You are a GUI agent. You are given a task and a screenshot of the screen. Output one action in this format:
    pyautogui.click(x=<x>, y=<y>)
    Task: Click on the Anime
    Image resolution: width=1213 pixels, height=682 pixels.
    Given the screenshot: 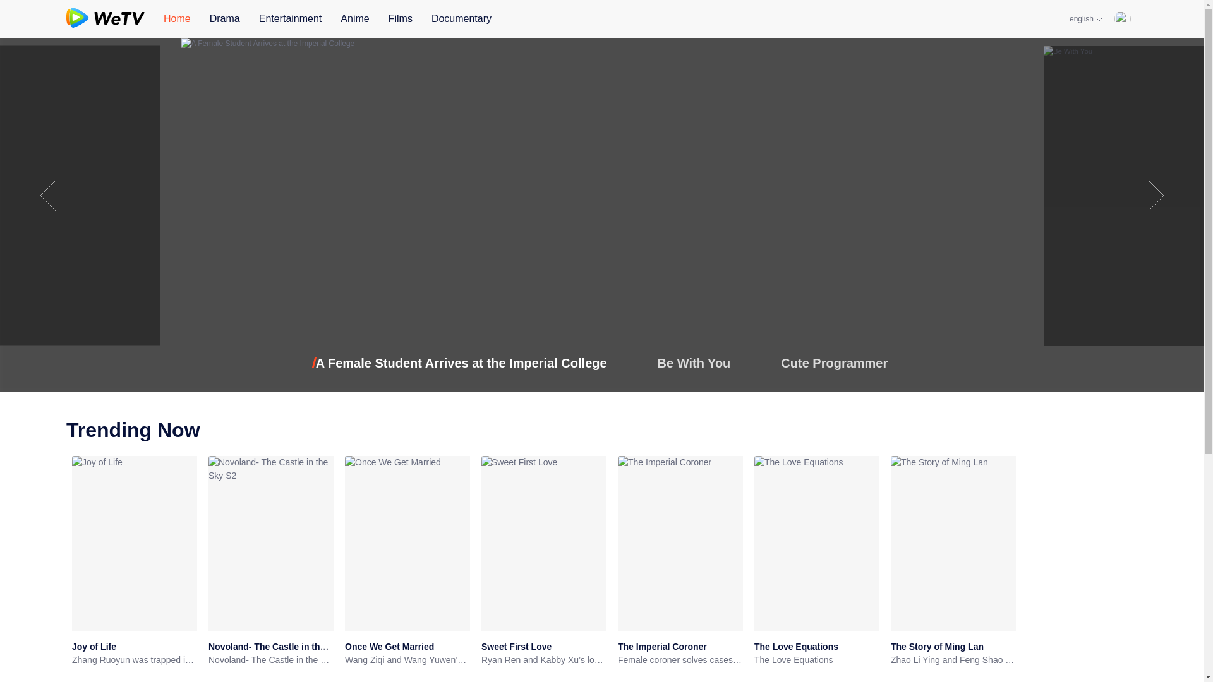 What is the action you would take?
    pyautogui.click(x=354, y=19)
    